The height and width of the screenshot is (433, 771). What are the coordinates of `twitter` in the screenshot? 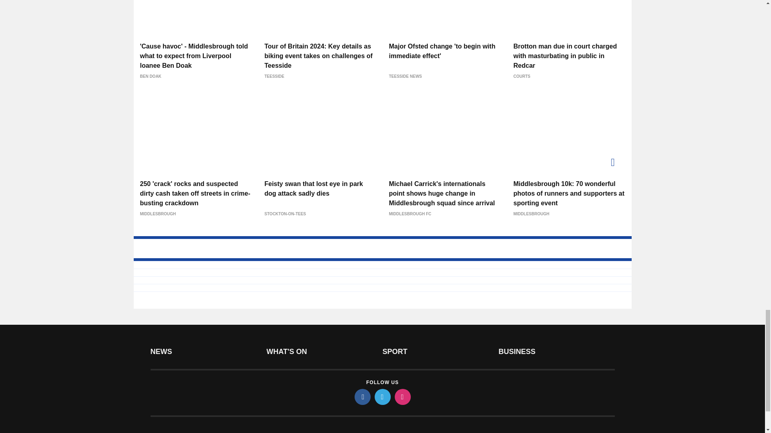 It's located at (382, 397).